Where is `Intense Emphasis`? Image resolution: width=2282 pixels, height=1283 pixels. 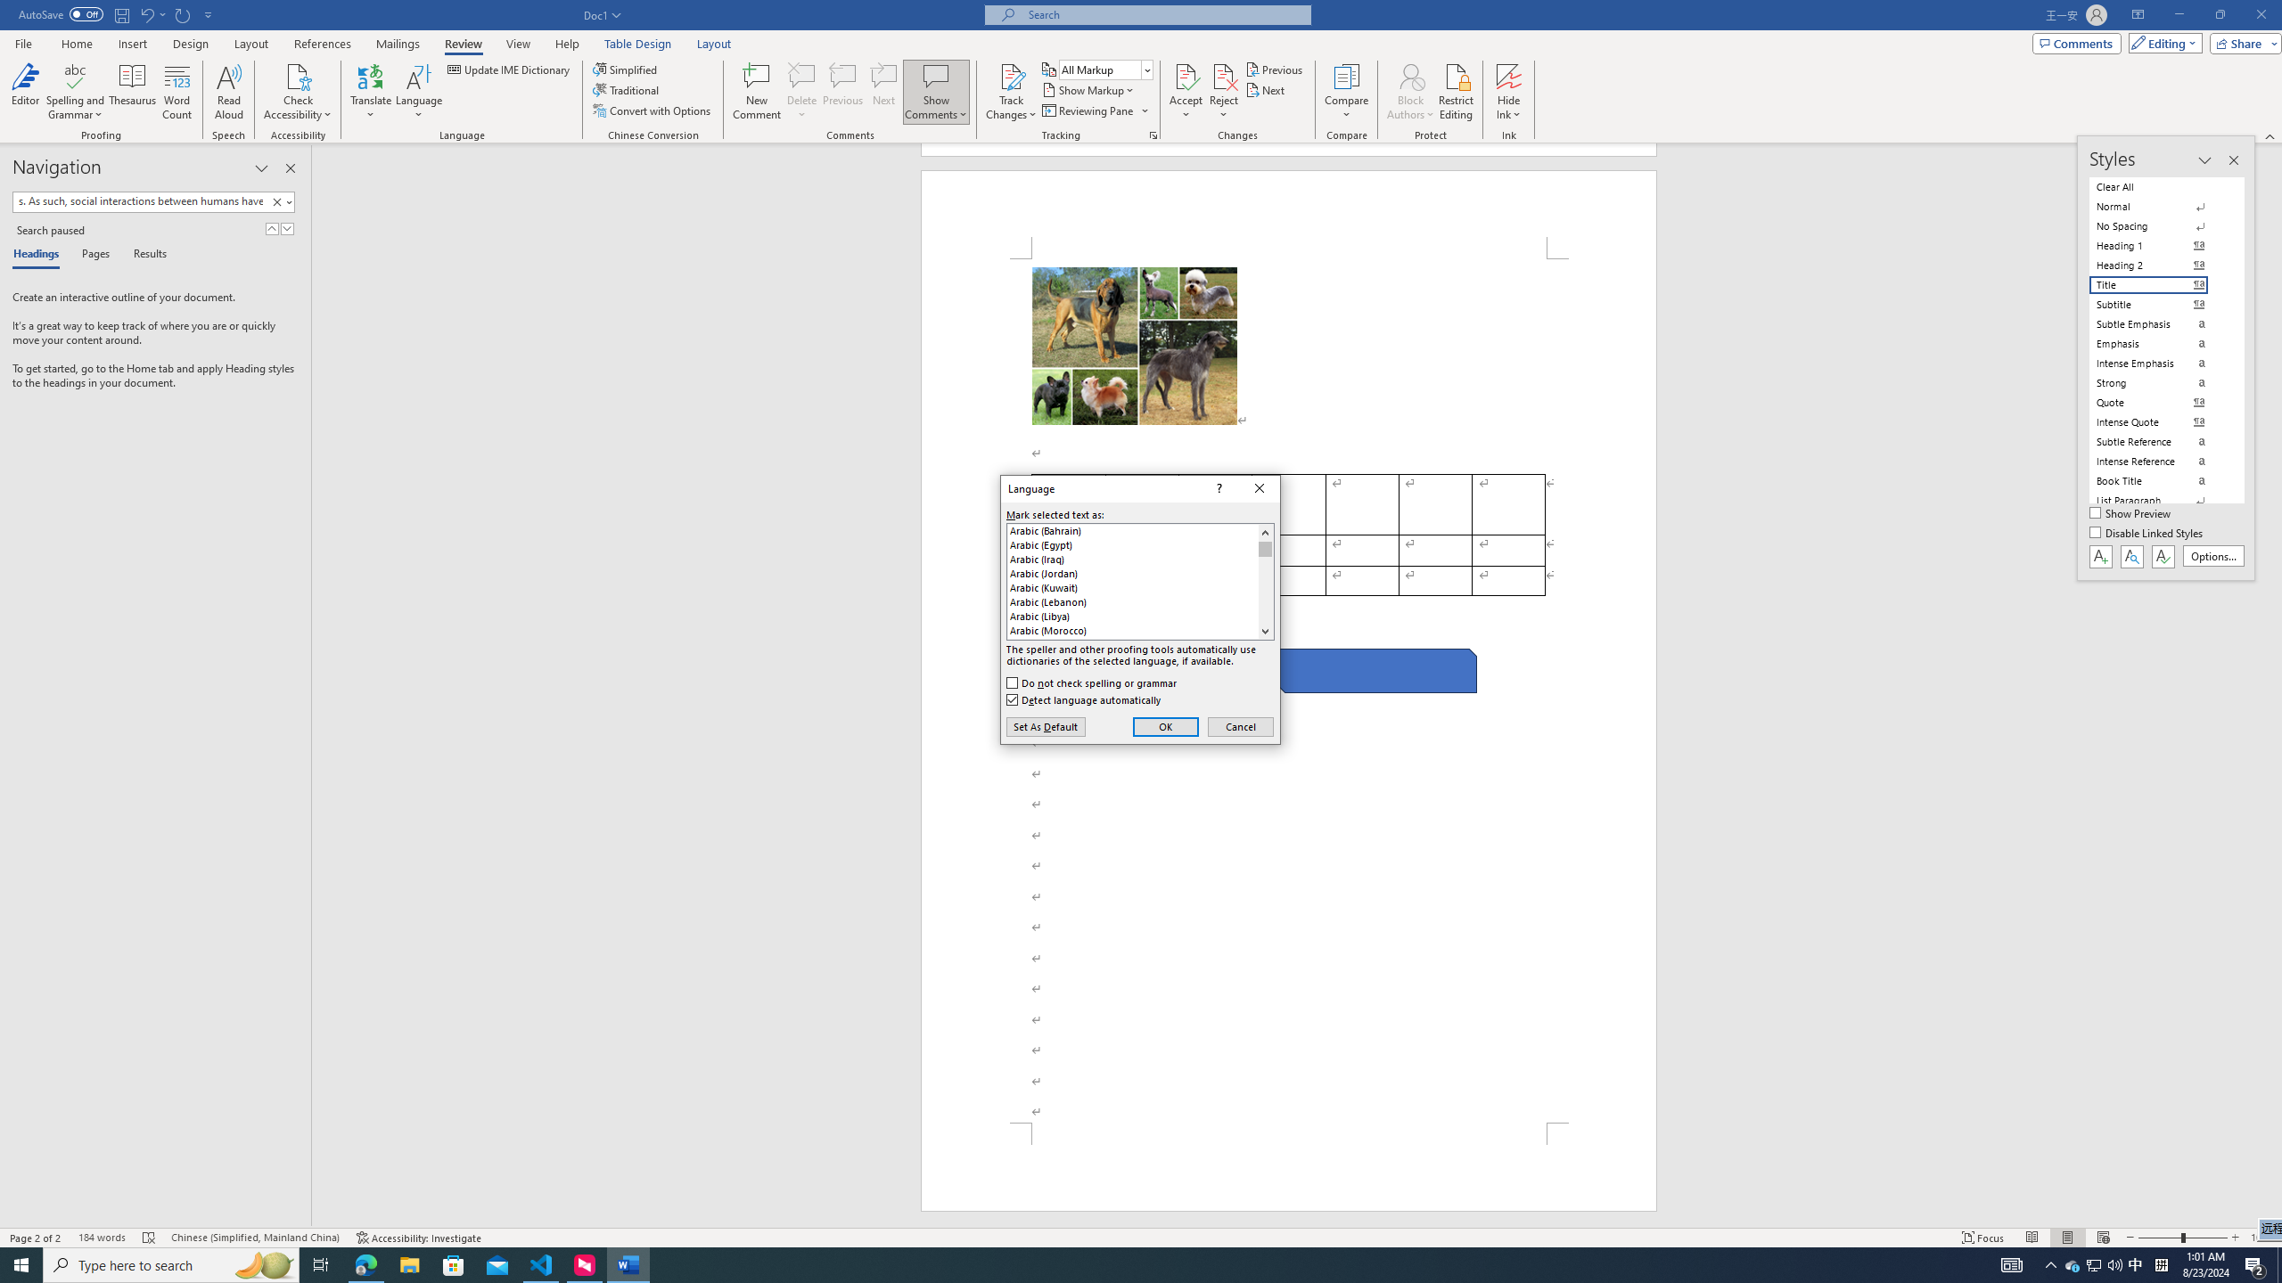
Intense Emphasis is located at coordinates (2159, 364).